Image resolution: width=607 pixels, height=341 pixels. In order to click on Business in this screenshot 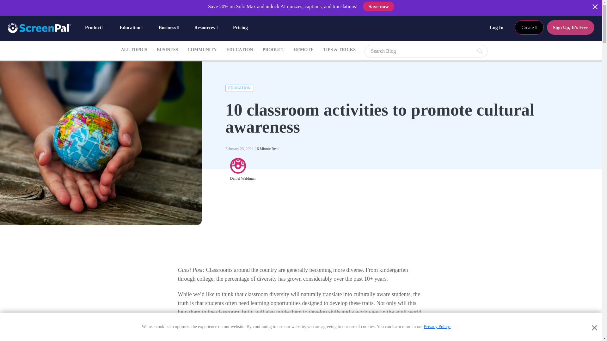, I will do `click(169, 27)`.